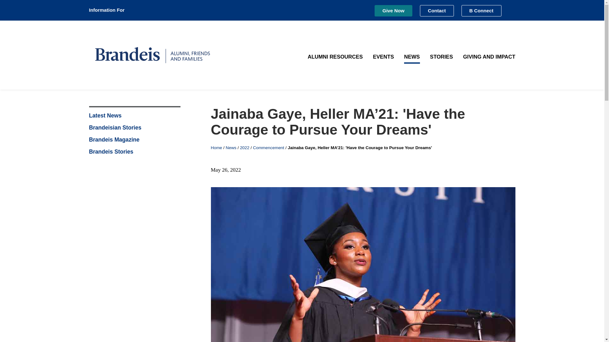 This screenshot has height=342, width=609. I want to click on B Connect, so click(481, 11).